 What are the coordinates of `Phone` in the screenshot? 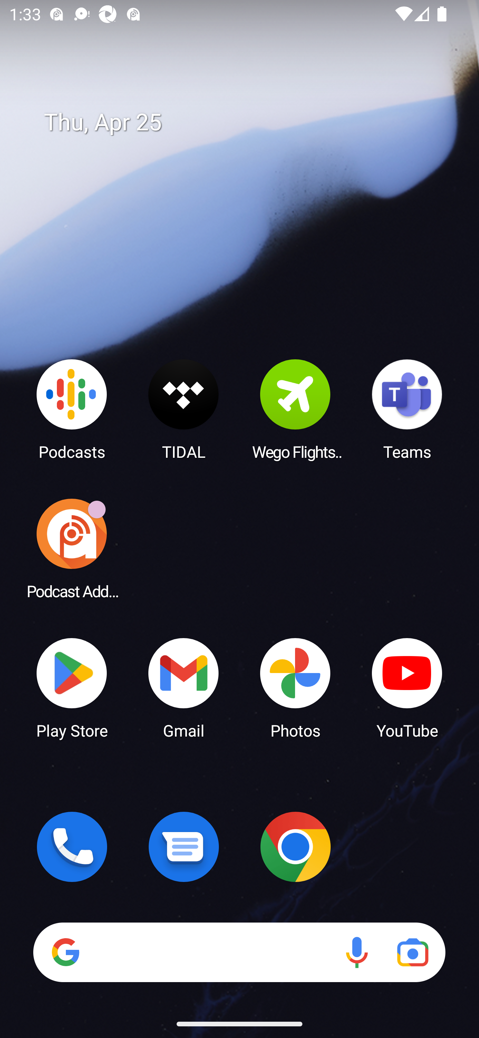 It's located at (72, 847).